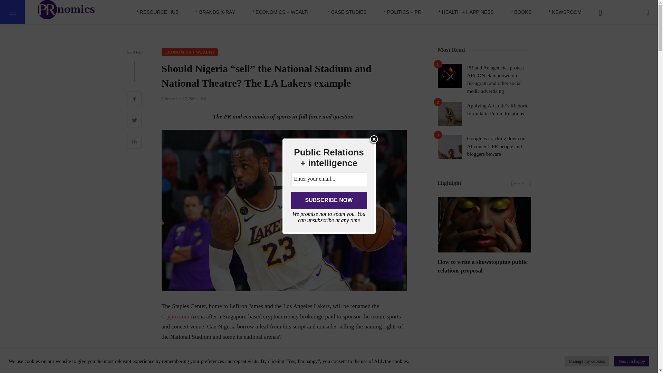 This screenshot has width=663, height=373. What do you see at coordinates (390, 357) in the screenshot?
I see `Crypto.com` at bounding box center [390, 357].